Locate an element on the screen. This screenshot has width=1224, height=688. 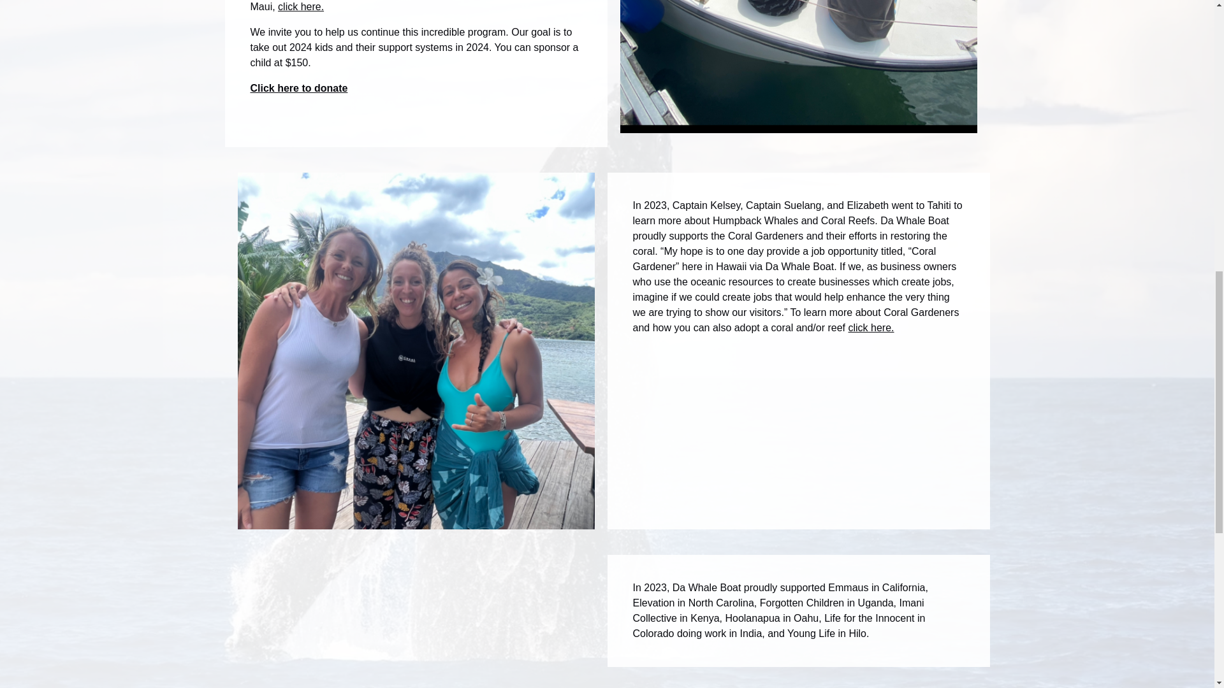
FareHarbor is located at coordinates (1128, 54).